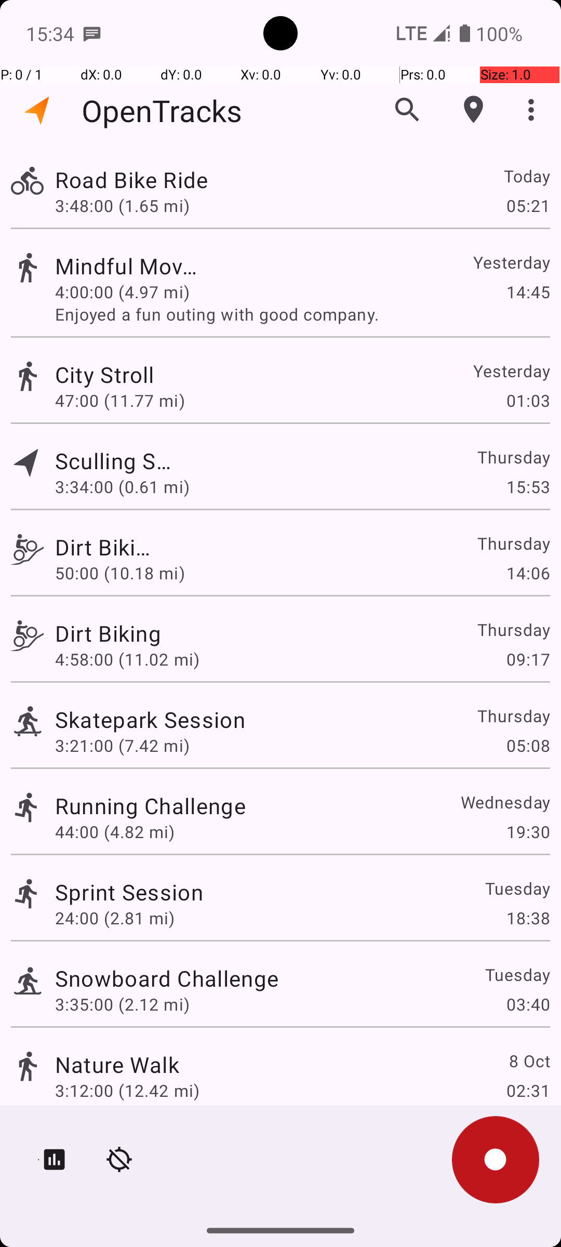 The width and height of the screenshot is (561, 1247). I want to click on 05:08, so click(528, 745).